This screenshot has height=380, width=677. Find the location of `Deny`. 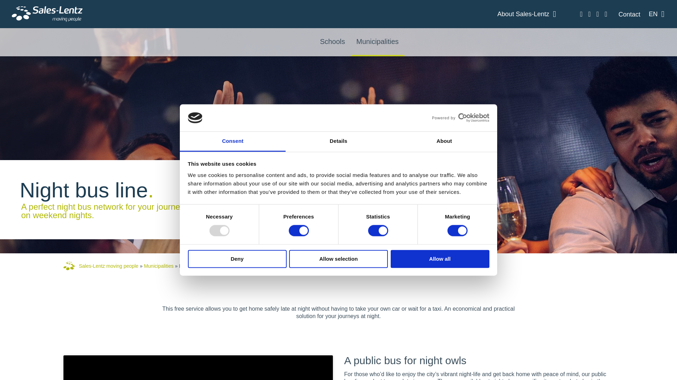

Deny is located at coordinates (237, 259).